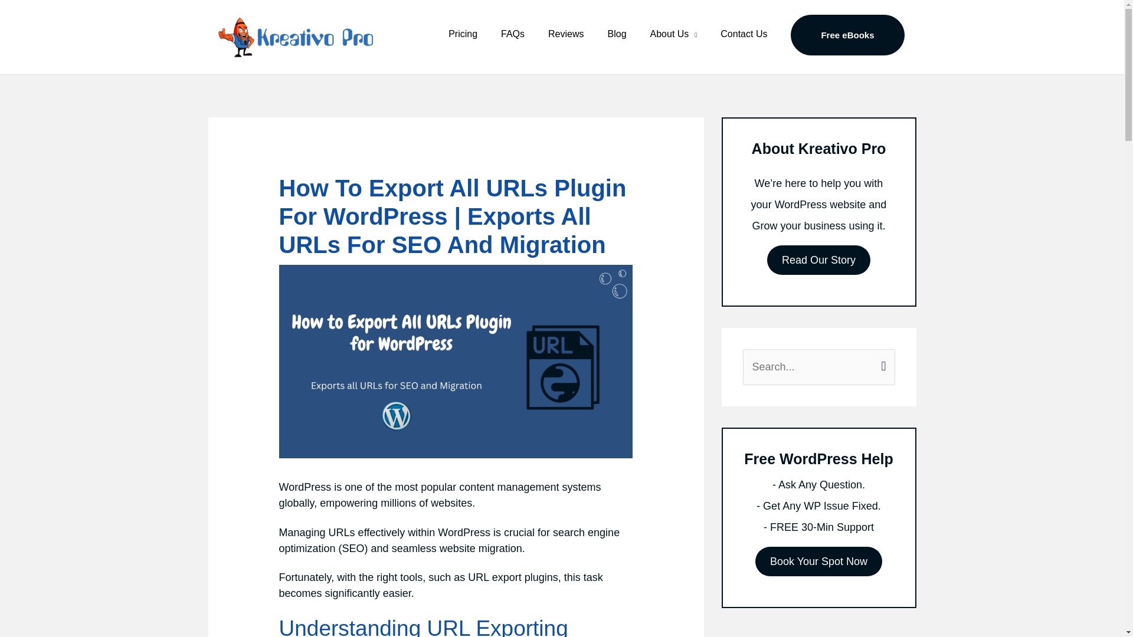  Describe the element at coordinates (463, 34) in the screenshot. I see `Pricing` at that location.